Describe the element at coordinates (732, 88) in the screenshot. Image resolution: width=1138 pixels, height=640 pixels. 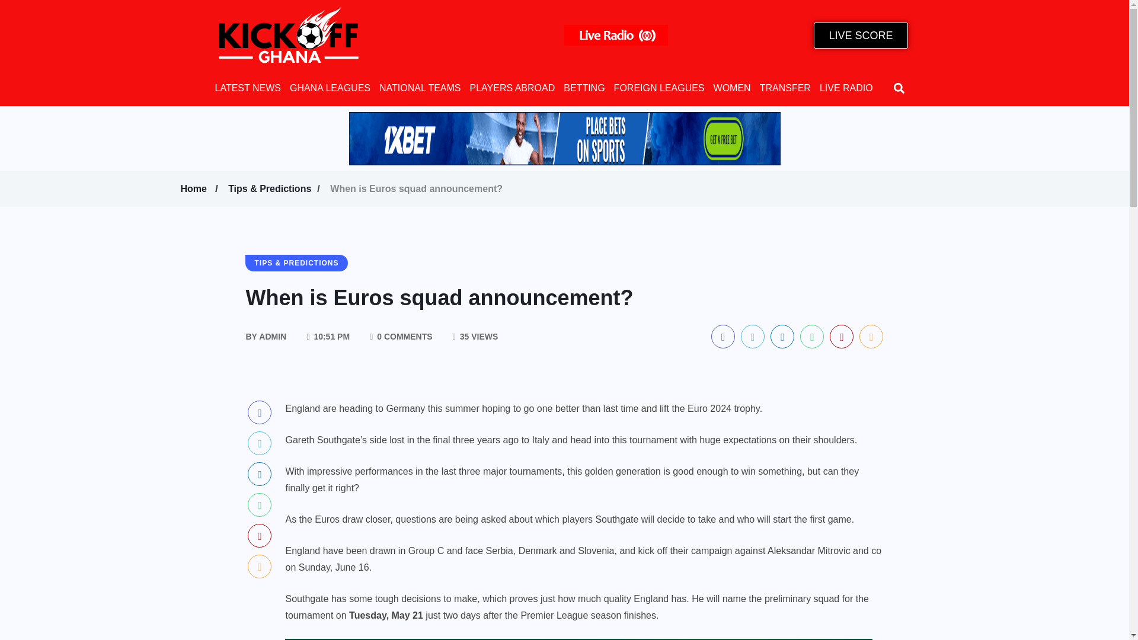
I see `WOMEN` at that location.